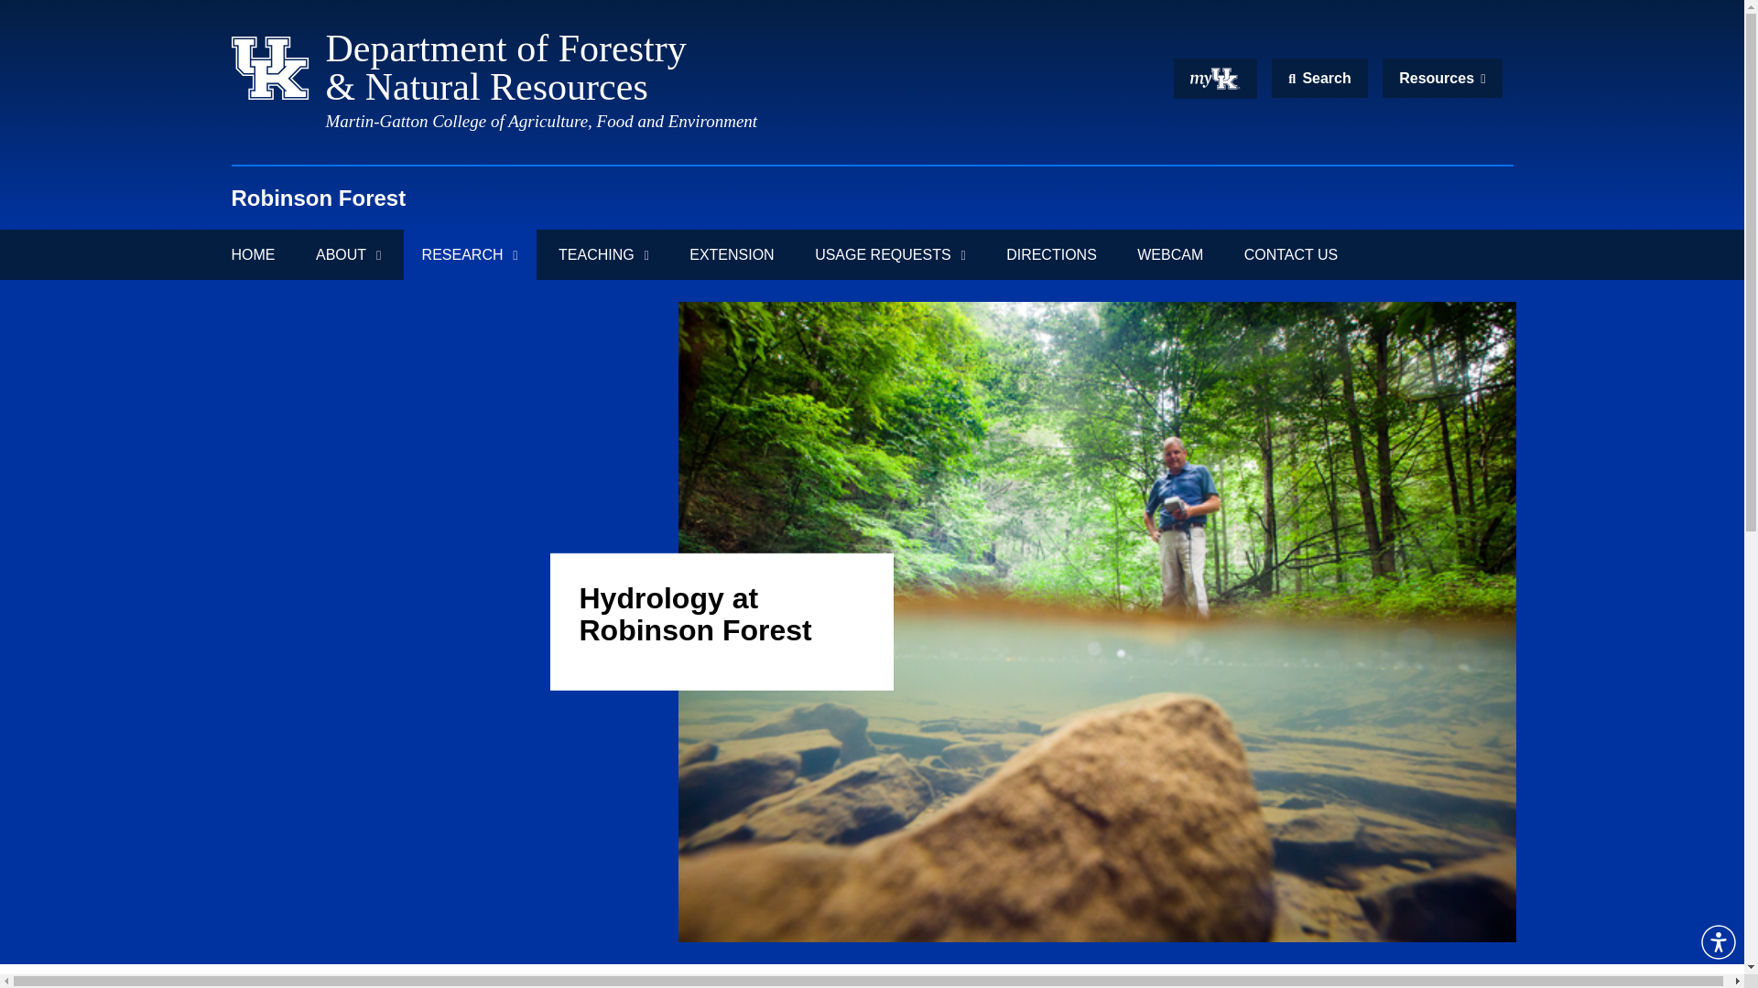 The image size is (1758, 988). I want to click on USAGE REQUESTS, so click(890, 254).